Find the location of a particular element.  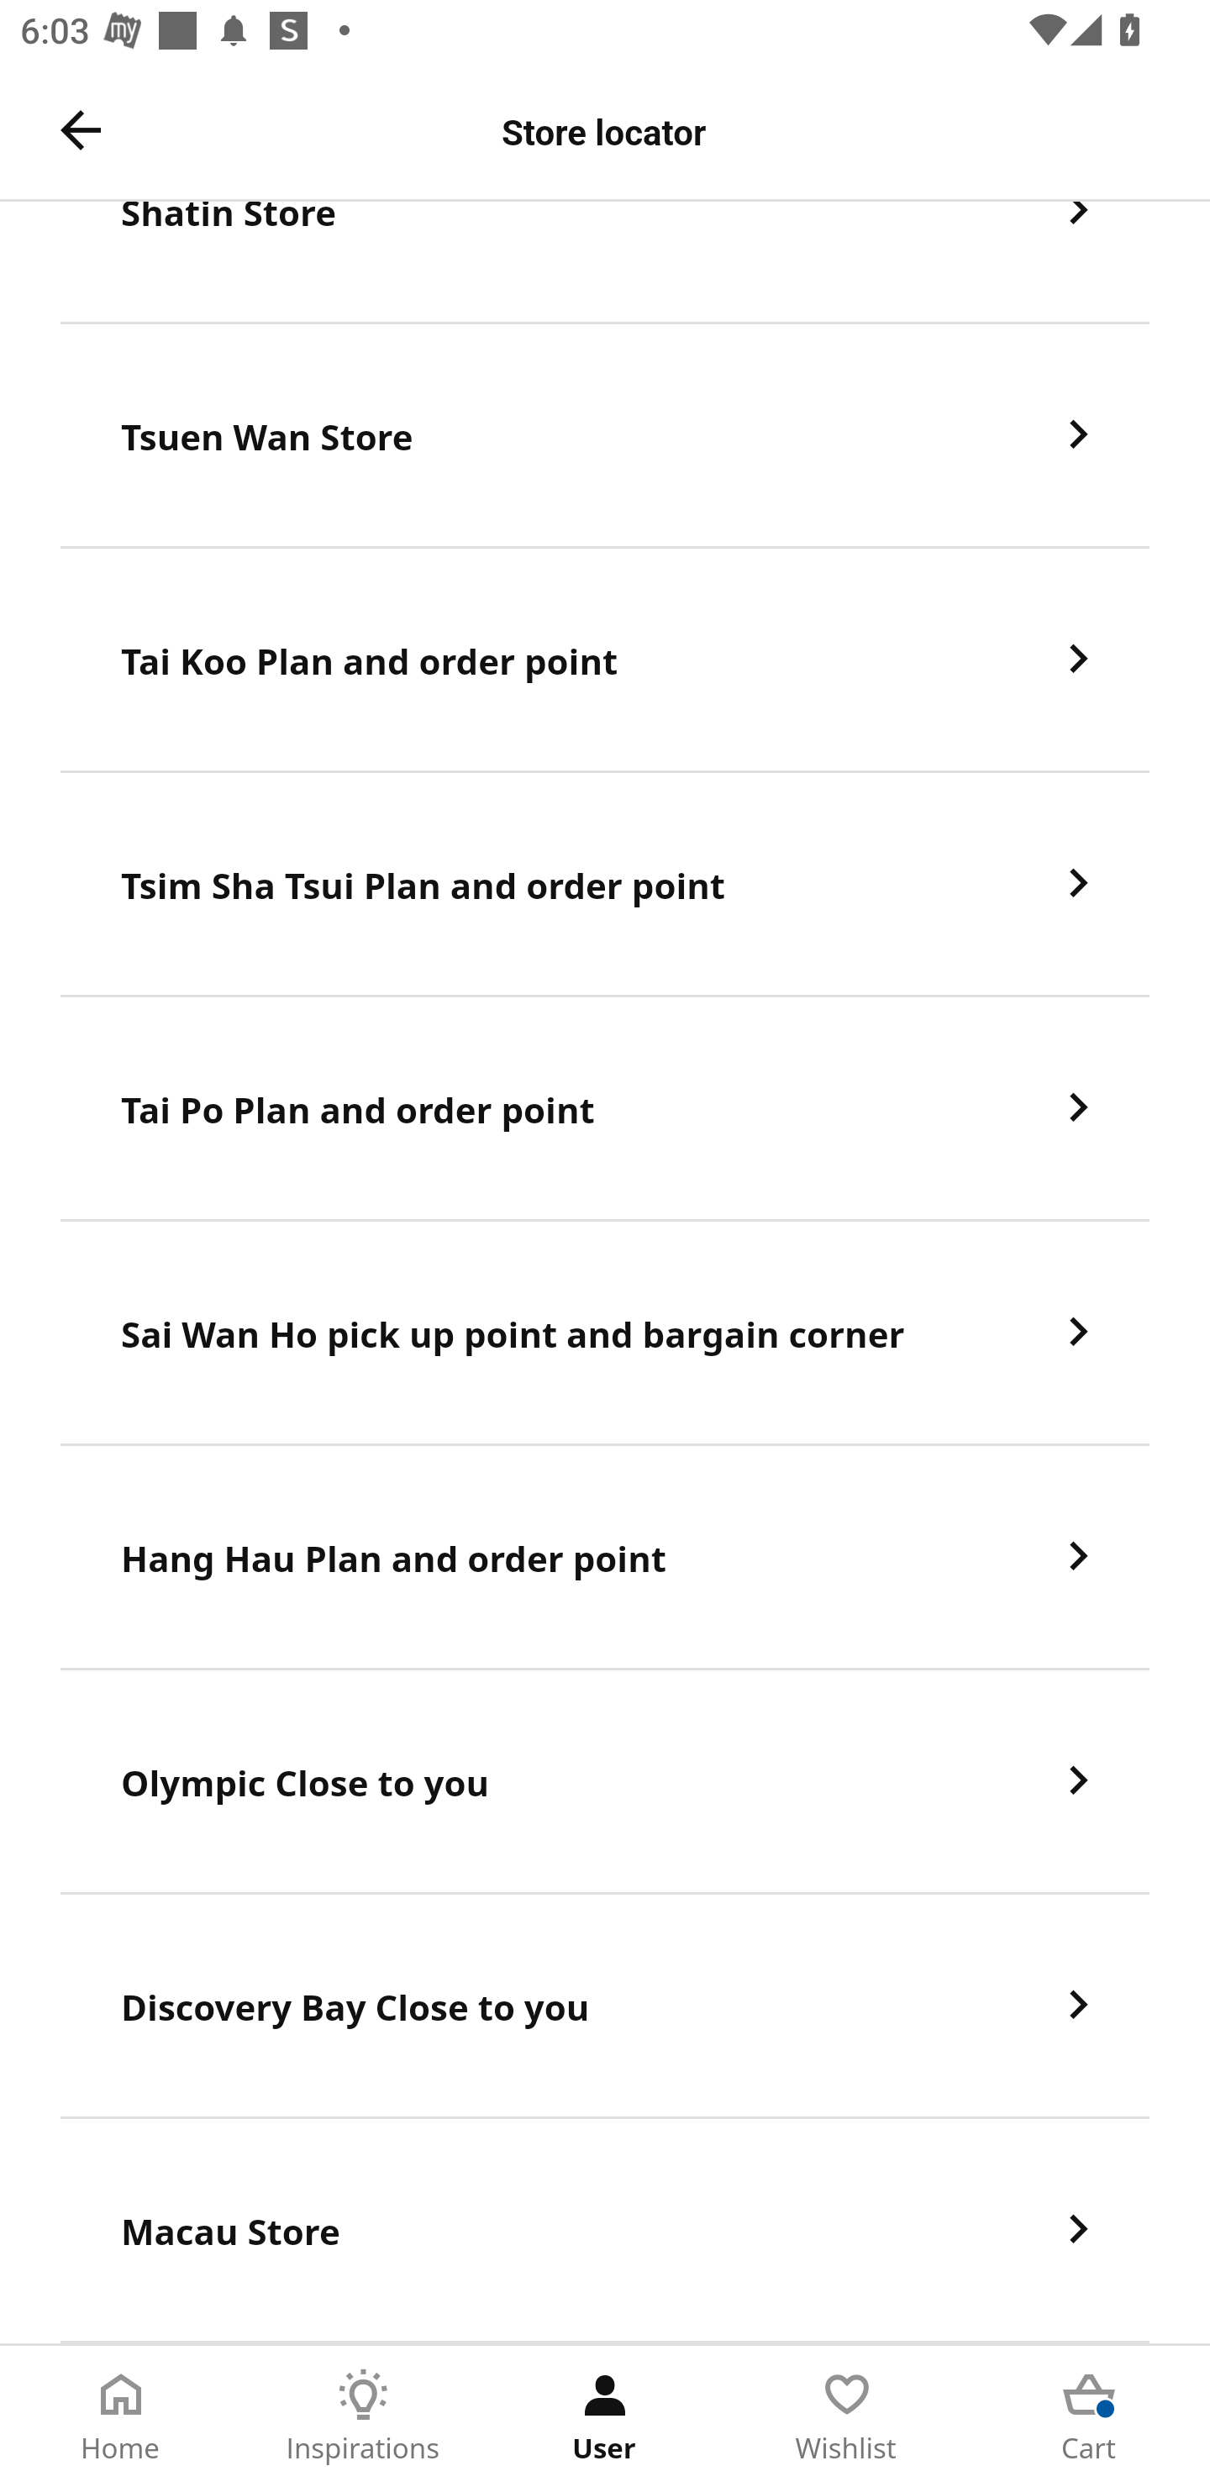

Tai Po Plan and order point is located at coordinates (605, 1109).